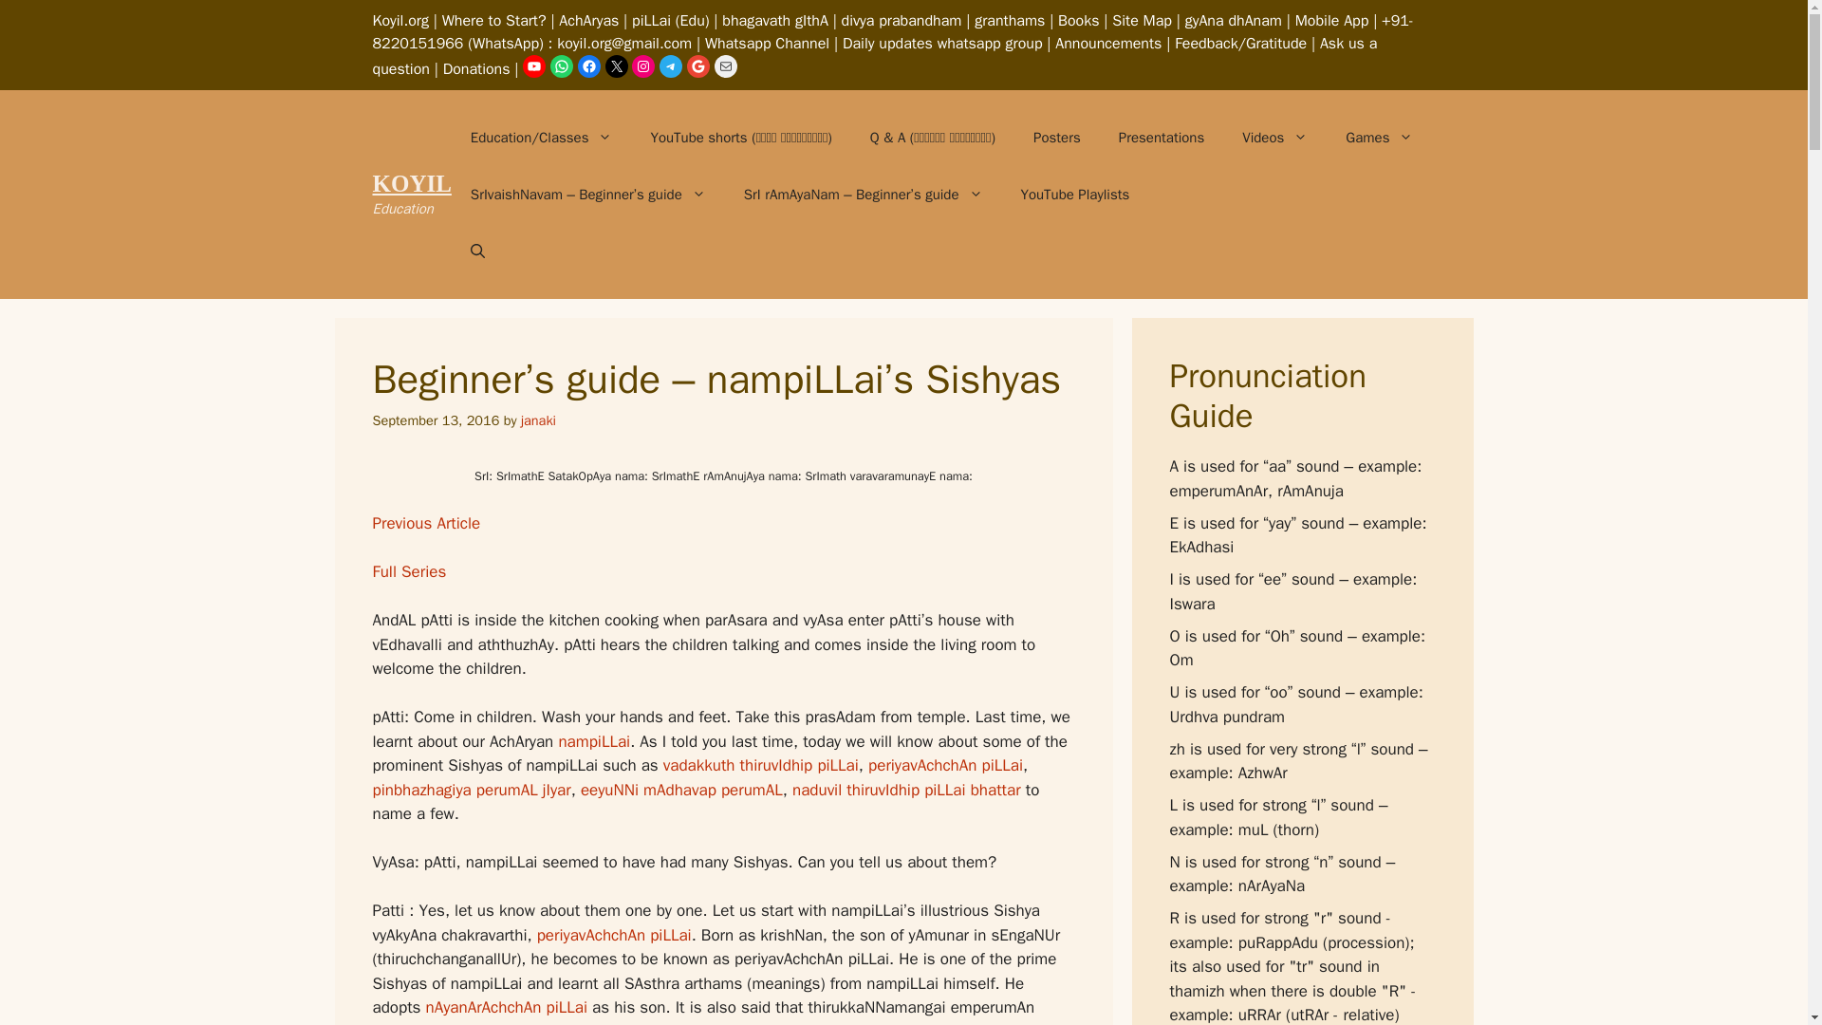 The width and height of the screenshot is (1822, 1025). I want to click on WhatsApp, so click(562, 66).